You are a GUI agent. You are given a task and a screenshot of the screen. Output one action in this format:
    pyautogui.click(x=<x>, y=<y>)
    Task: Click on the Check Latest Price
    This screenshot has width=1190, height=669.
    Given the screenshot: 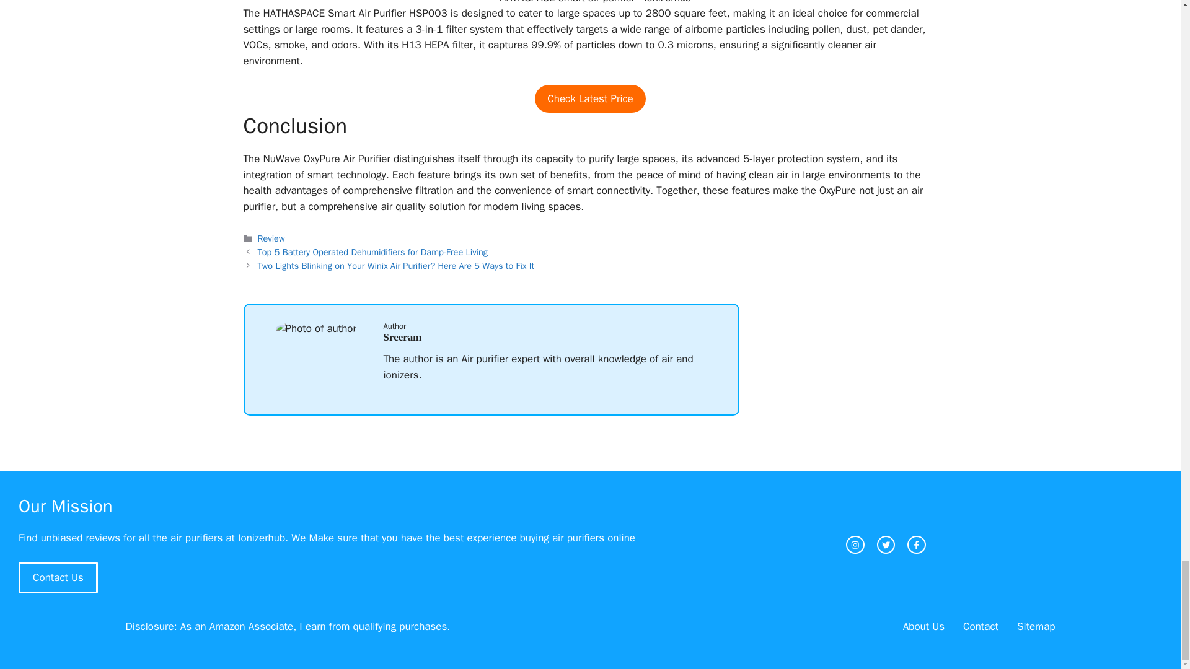 What is the action you would take?
    pyautogui.click(x=590, y=99)
    